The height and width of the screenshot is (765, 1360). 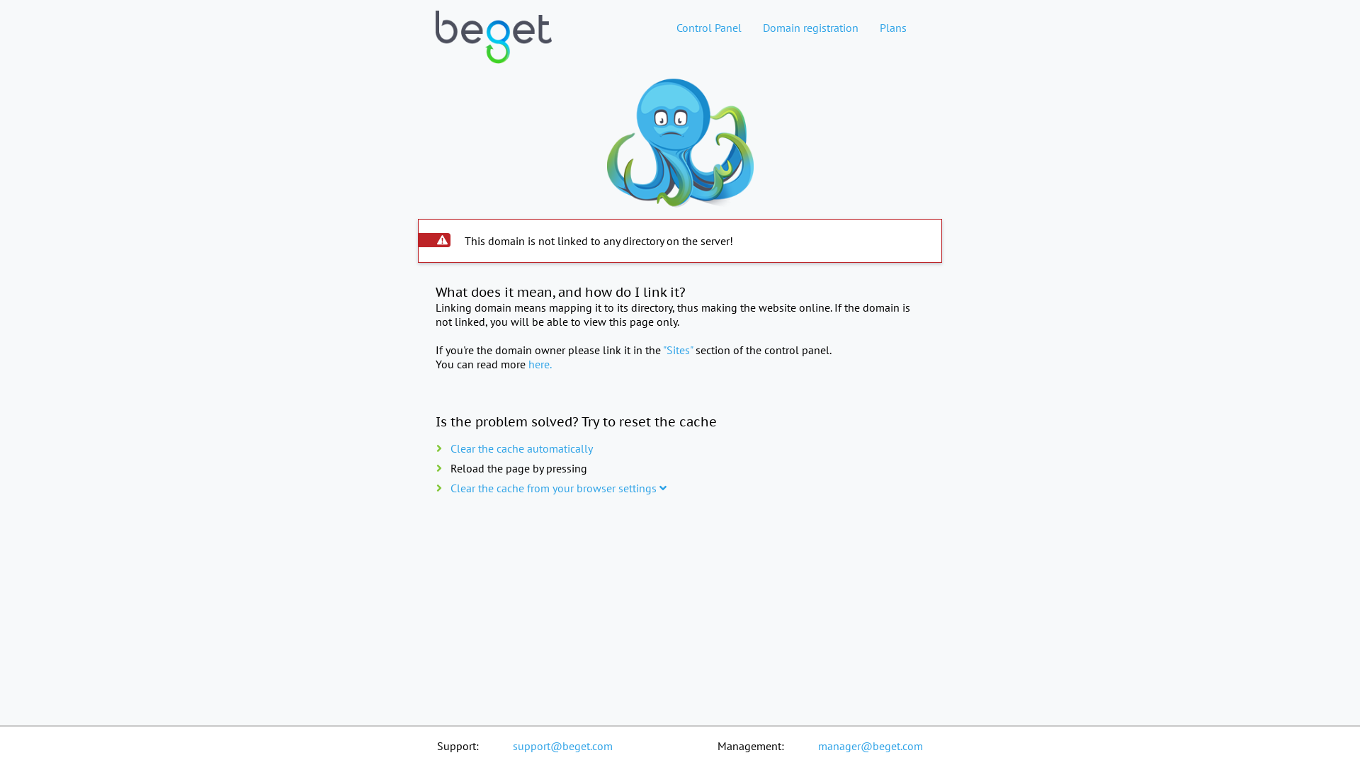 What do you see at coordinates (709, 28) in the screenshot?
I see `Control Panel` at bounding box center [709, 28].